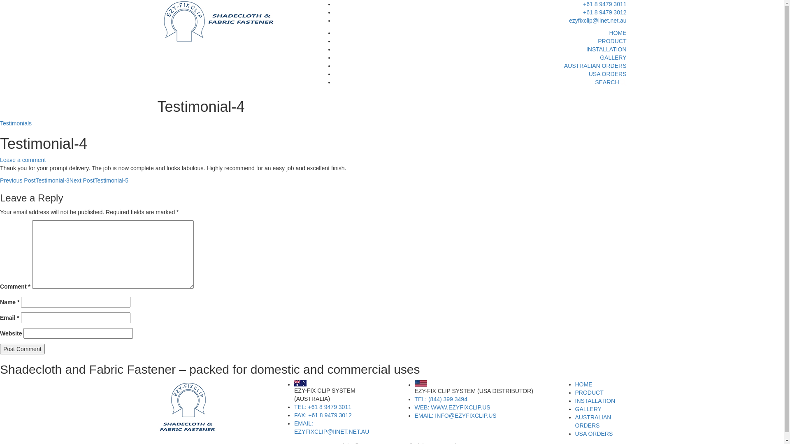 The image size is (790, 444). I want to click on INSTALLATION, so click(606, 49).